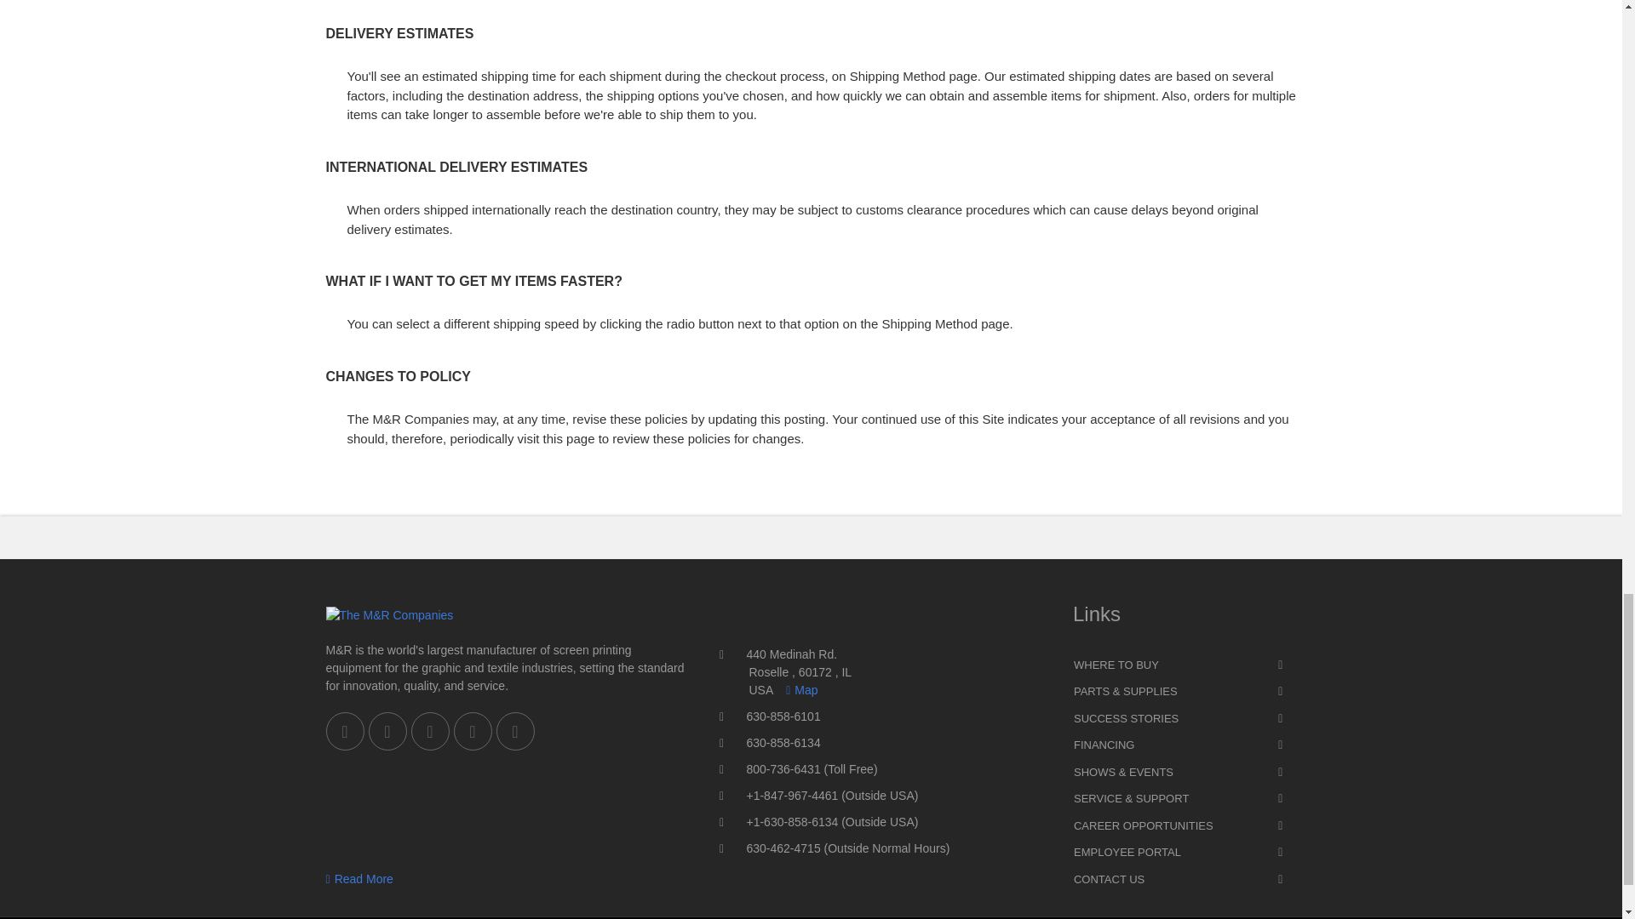 The height and width of the screenshot is (919, 1635). Describe the element at coordinates (514, 732) in the screenshot. I see `Visit out Instagram channel` at that location.